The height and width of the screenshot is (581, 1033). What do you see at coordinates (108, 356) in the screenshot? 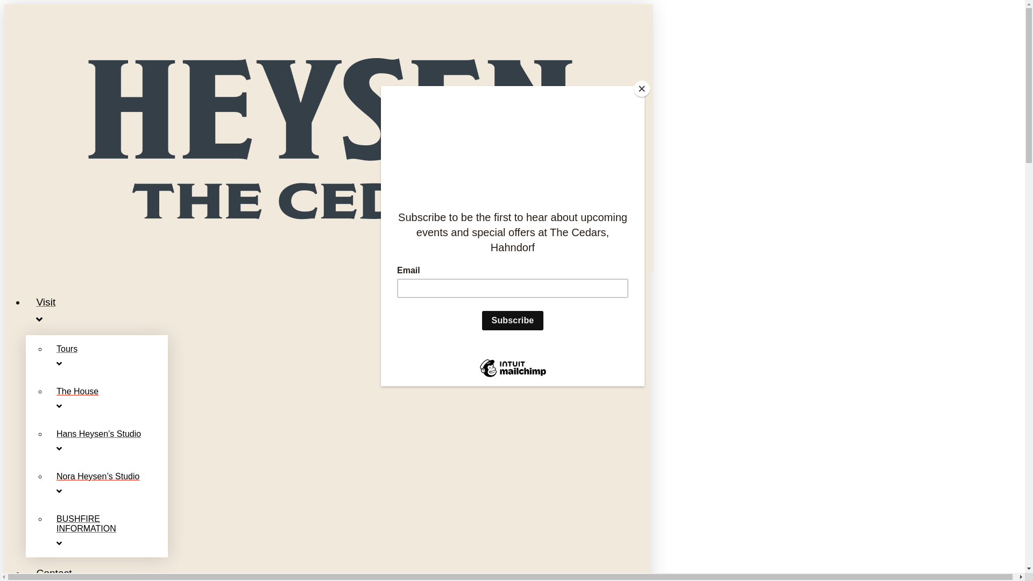
I see `Tours` at bounding box center [108, 356].